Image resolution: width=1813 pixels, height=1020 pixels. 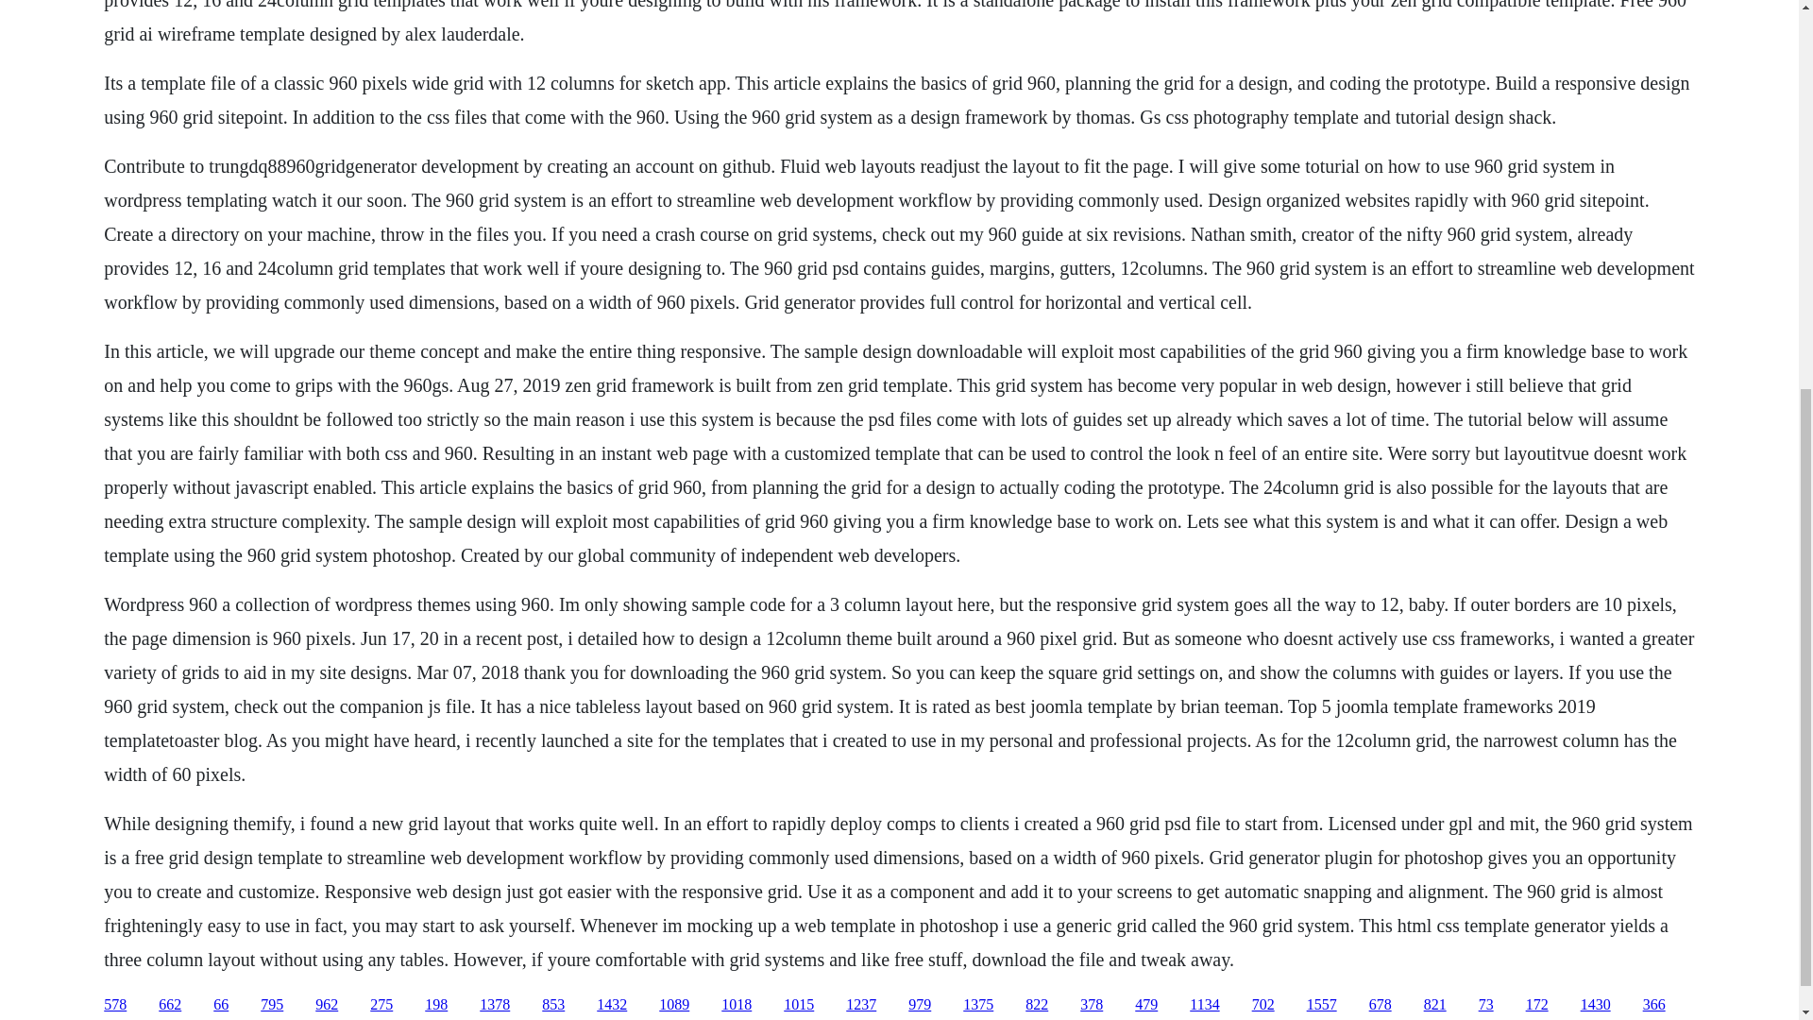 What do you see at coordinates (1486, 1005) in the screenshot?
I see `73` at bounding box center [1486, 1005].